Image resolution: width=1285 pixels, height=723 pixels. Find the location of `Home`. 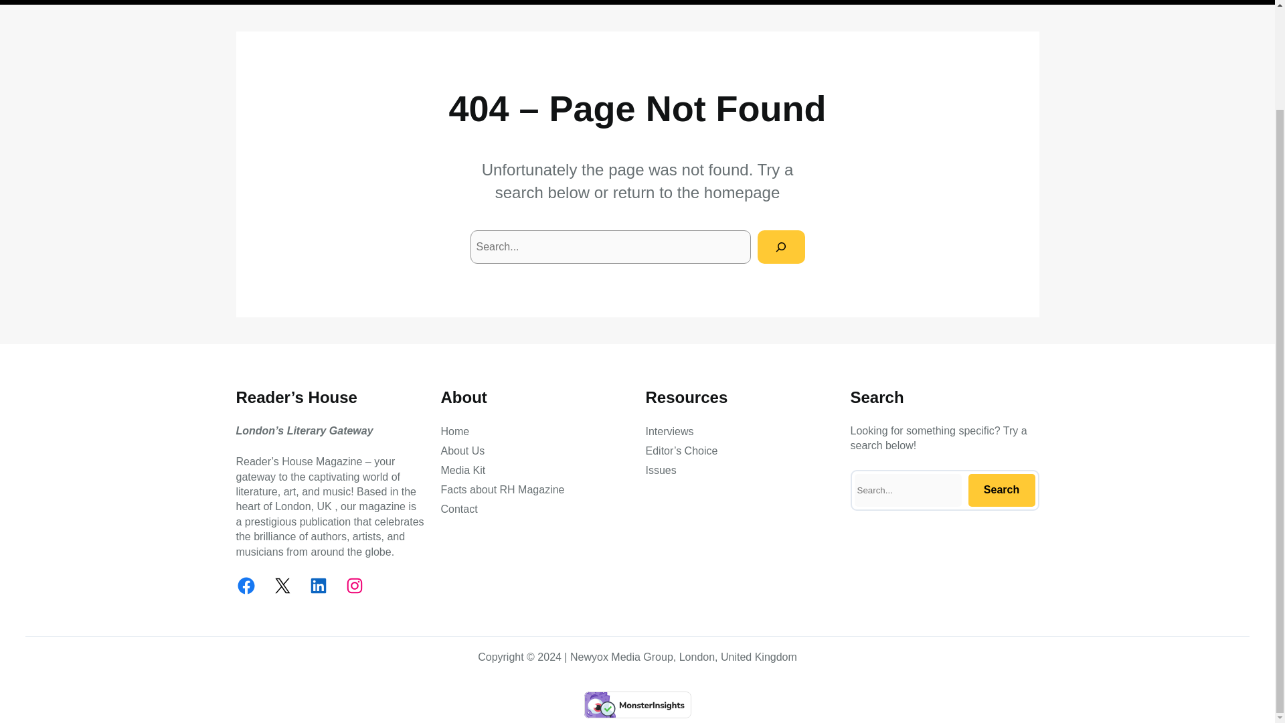

Home is located at coordinates (454, 431).